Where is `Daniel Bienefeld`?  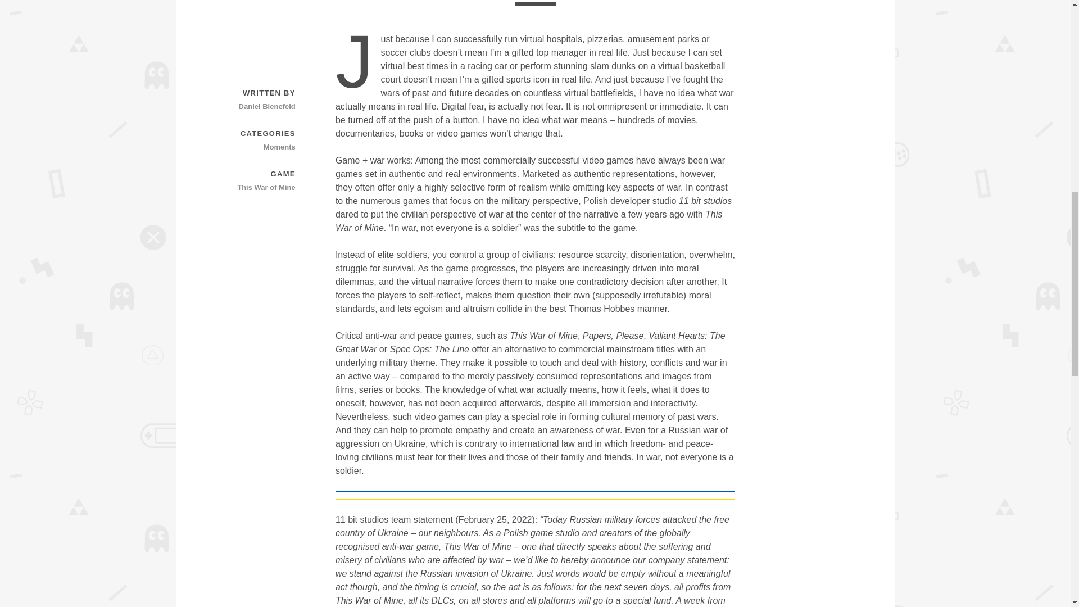 Daniel Bienefeld is located at coordinates (256, 107).